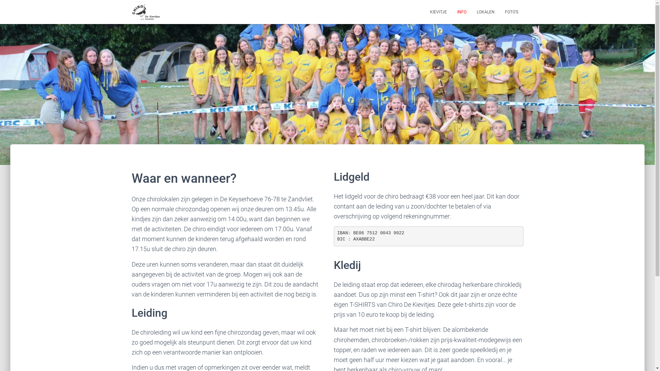 The height and width of the screenshot is (371, 660). What do you see at coordinates (461, 12) in the screenshot?
I see `INFO` at bounding box center [461, 12].